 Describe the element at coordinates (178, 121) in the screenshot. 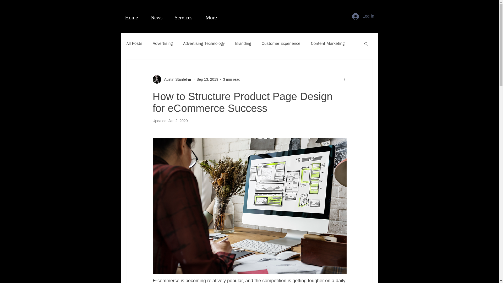

I see `Jan 2, 2020` at that location.